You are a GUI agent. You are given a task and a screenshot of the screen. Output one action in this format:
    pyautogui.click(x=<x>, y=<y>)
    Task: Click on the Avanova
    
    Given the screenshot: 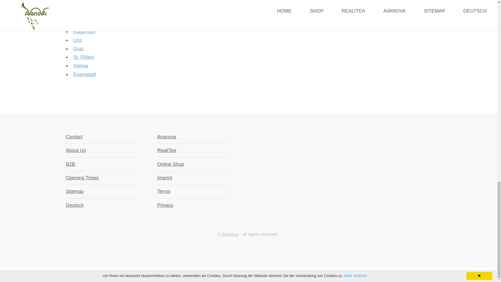 What is the action you would take?
    pyautogui.click(x=230, y=234)
    